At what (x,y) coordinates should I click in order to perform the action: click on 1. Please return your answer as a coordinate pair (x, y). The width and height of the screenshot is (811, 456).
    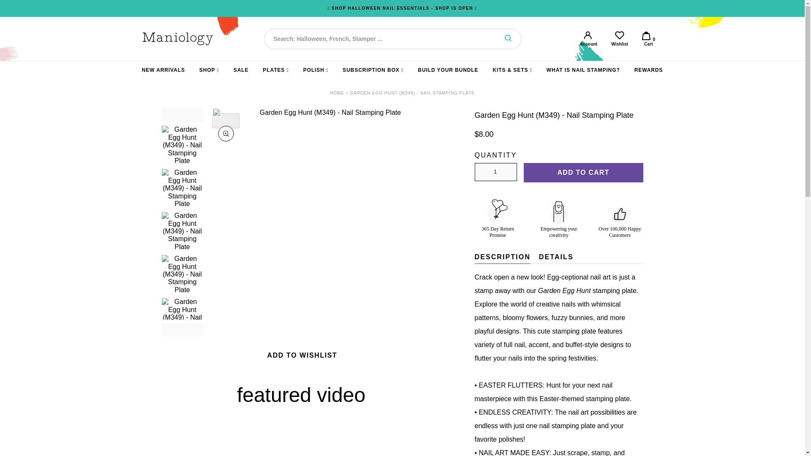
    Looking at the image, I should click on (496, 172).